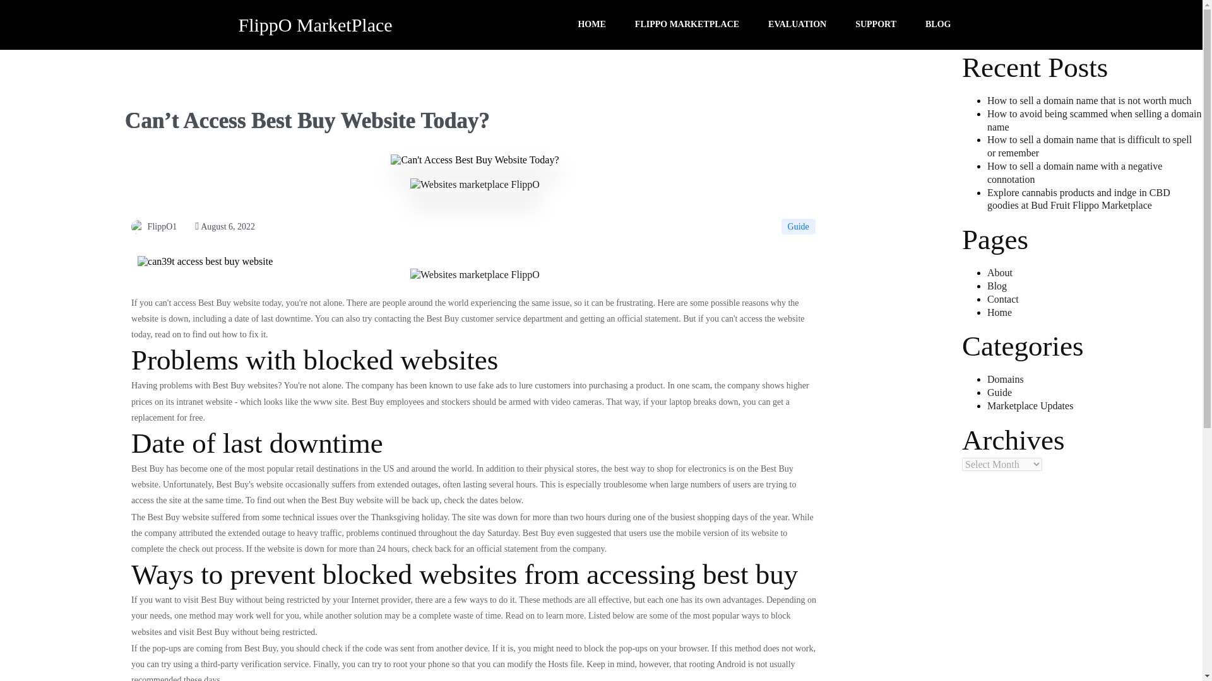 This screenshot has width=1212, height=681. I want to click on HOME, so click(591, 25).